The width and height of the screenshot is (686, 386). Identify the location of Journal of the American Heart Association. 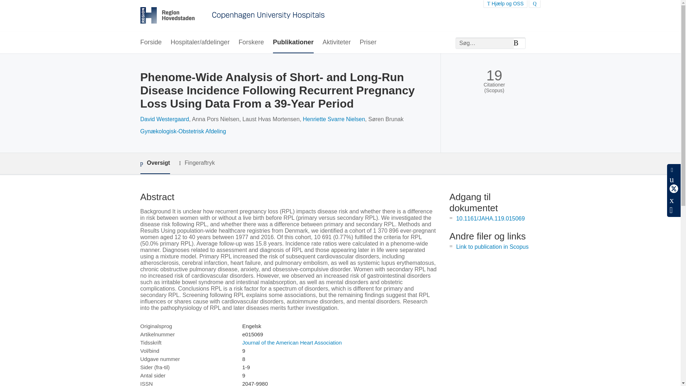
(292, 342).